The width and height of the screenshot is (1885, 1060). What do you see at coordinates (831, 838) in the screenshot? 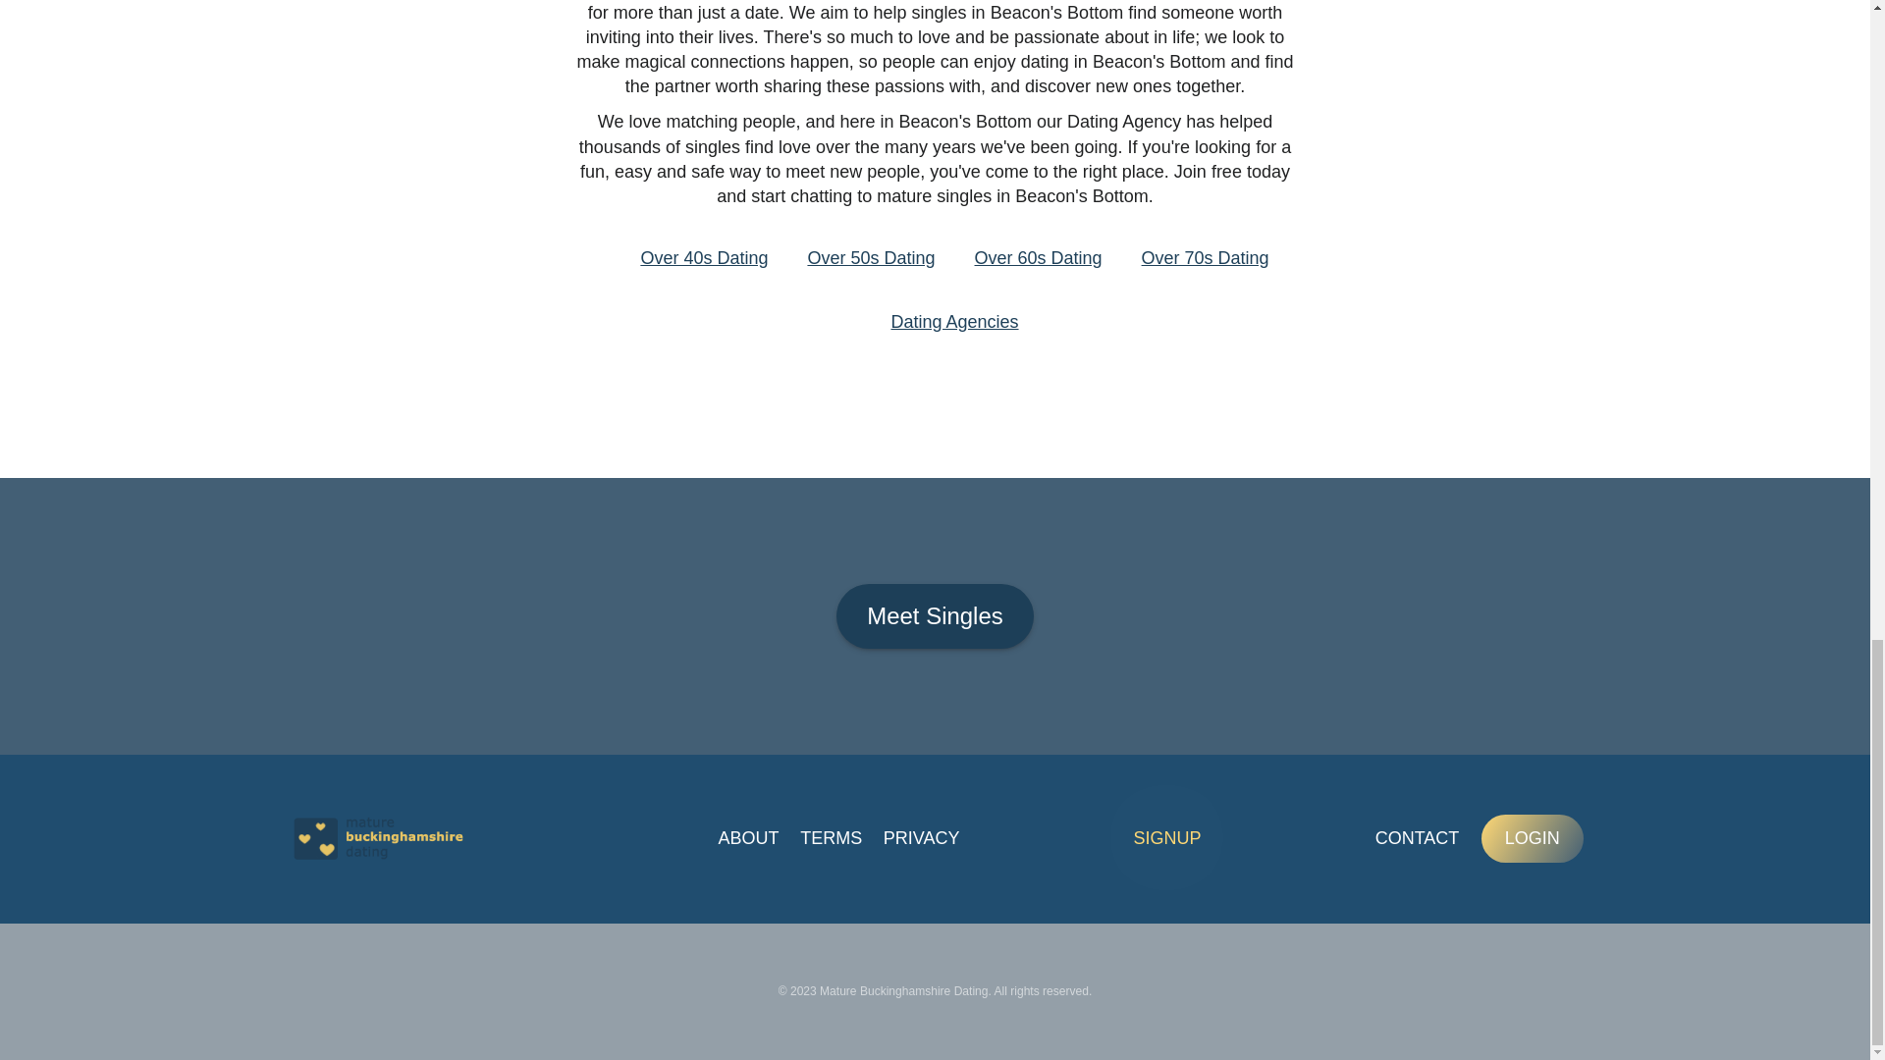
I see `TERMS` at bounding box center [831, 838].